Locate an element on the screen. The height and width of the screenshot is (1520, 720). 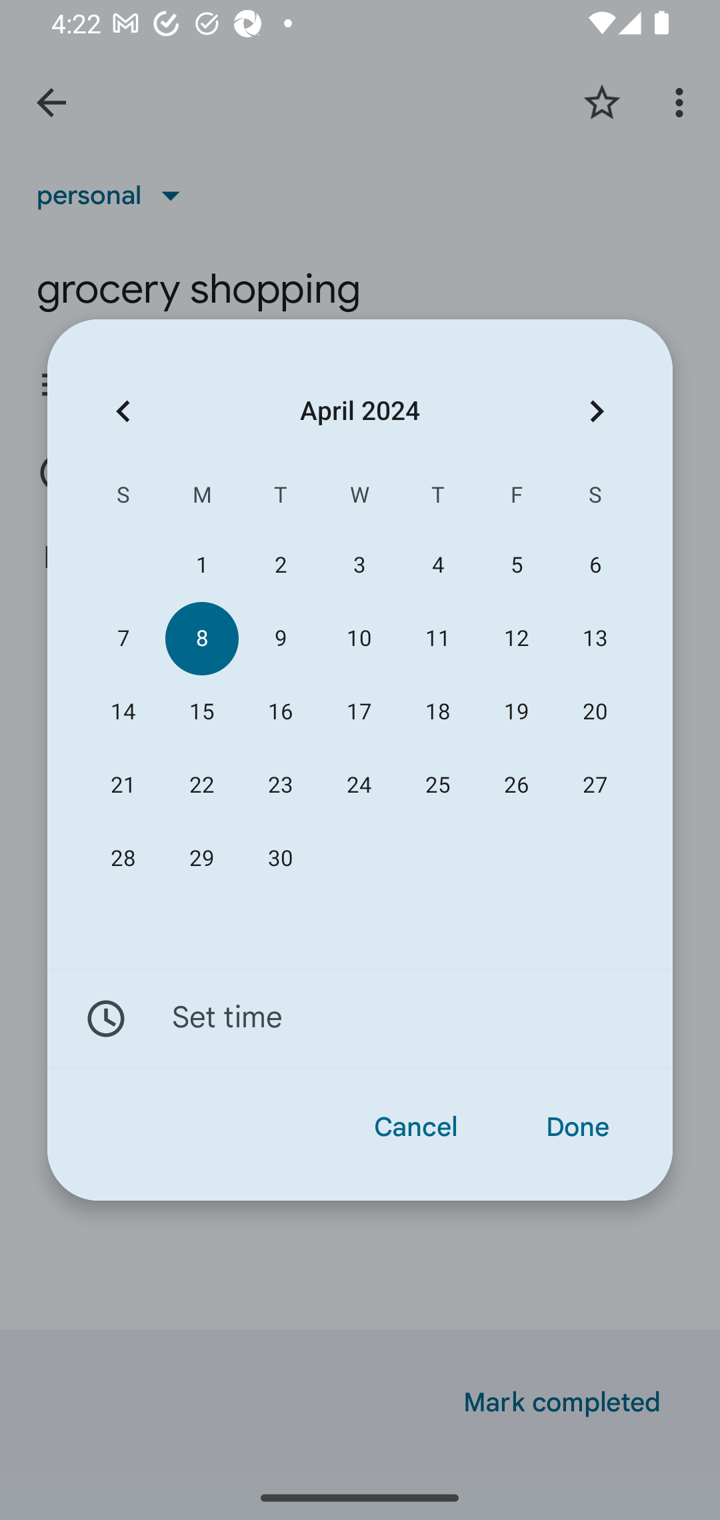
Set time is located at coordinates (360, 1019).